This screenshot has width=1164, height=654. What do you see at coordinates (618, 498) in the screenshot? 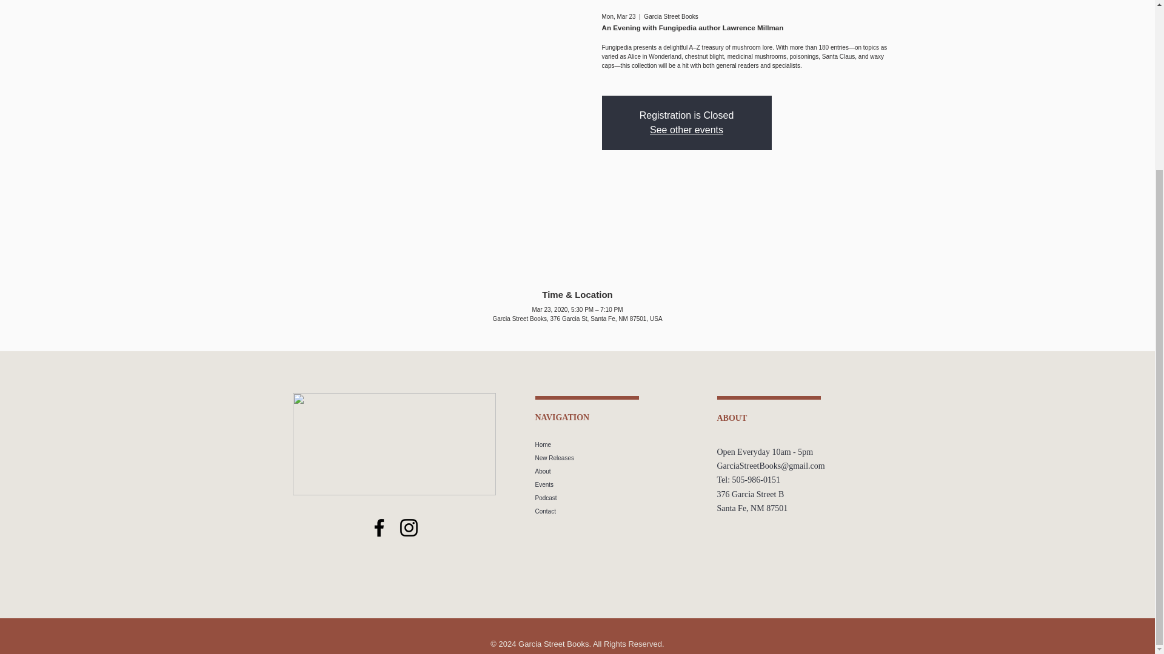
I see `Podcast` at bounding box center [618, 498].